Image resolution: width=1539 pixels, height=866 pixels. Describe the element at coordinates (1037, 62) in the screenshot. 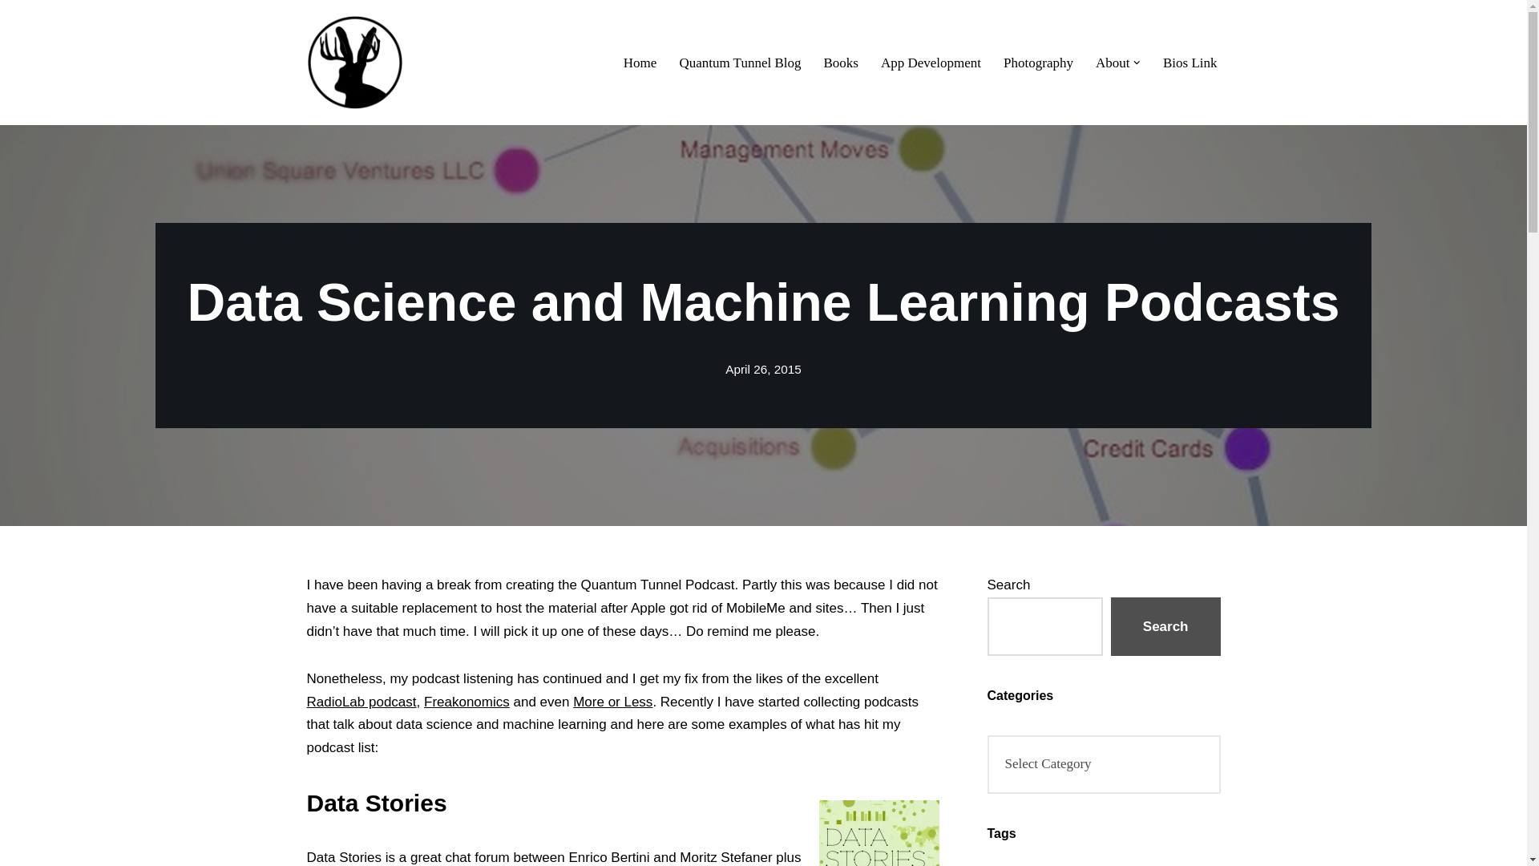

I see `Photography` at that location.